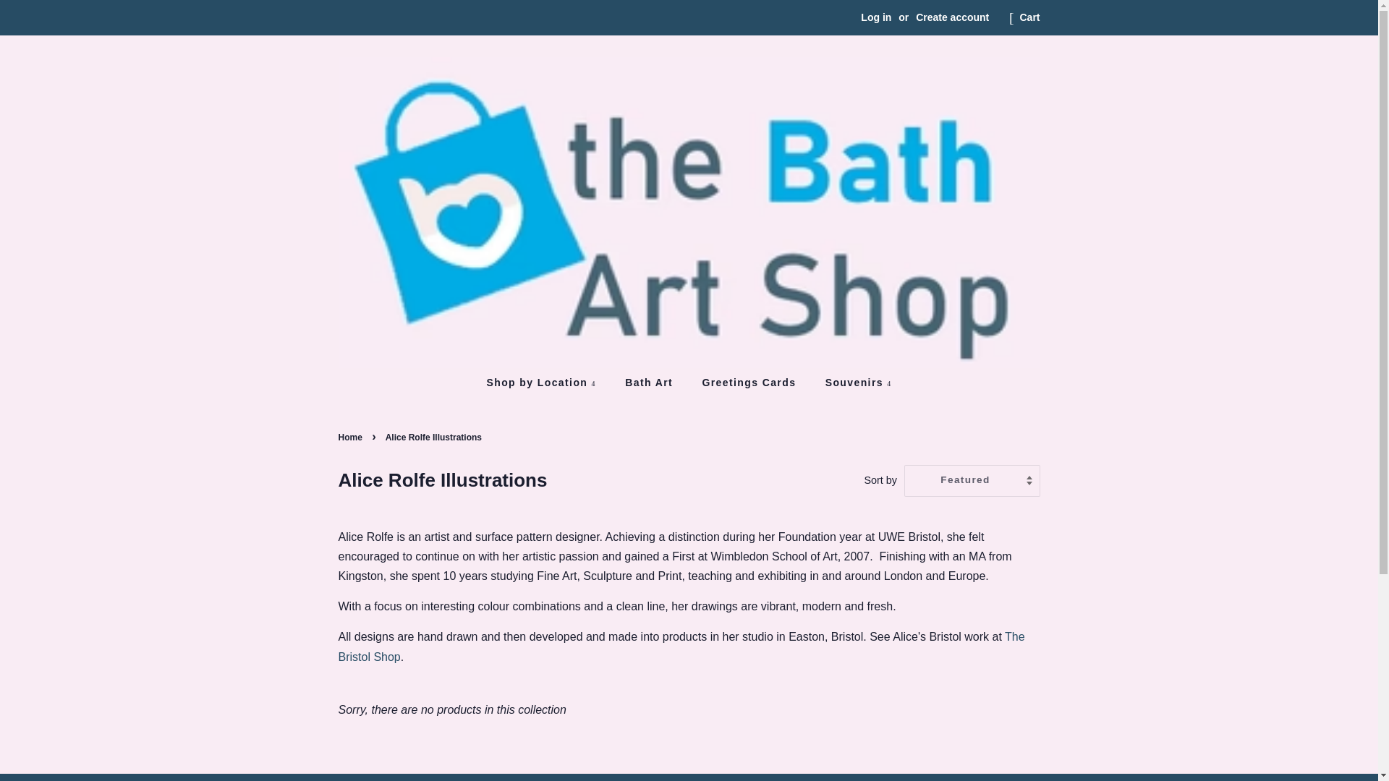 The image size is (1389, 781). What do you see at coordinates (952, 17) in the screenshot?
I see `Create account` at bounding box center [952, 17].